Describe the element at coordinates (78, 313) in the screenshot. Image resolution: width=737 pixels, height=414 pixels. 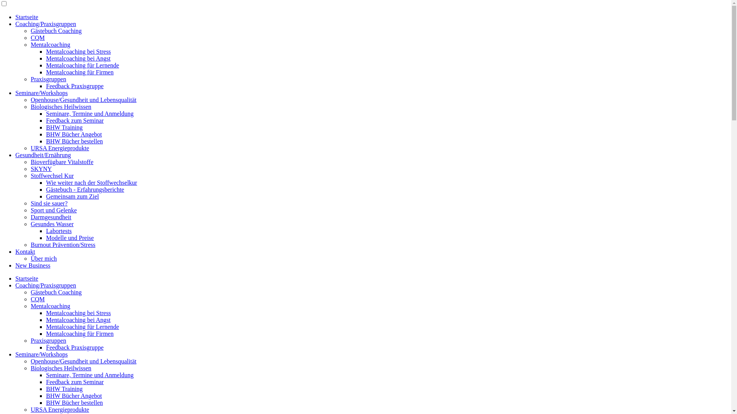
I see `Mentalcoaching bei Stress` at that location.